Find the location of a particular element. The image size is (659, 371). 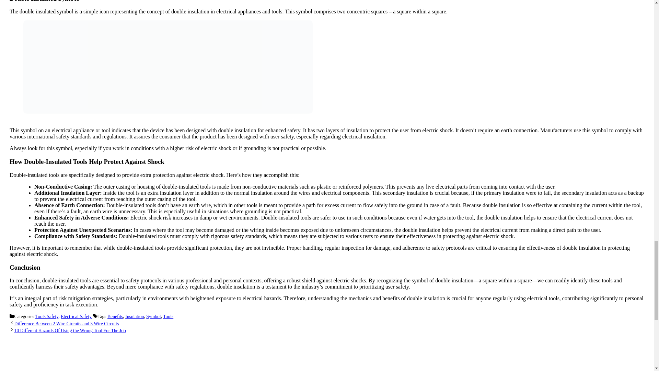

Symbol is located at coordinates (153, 316).